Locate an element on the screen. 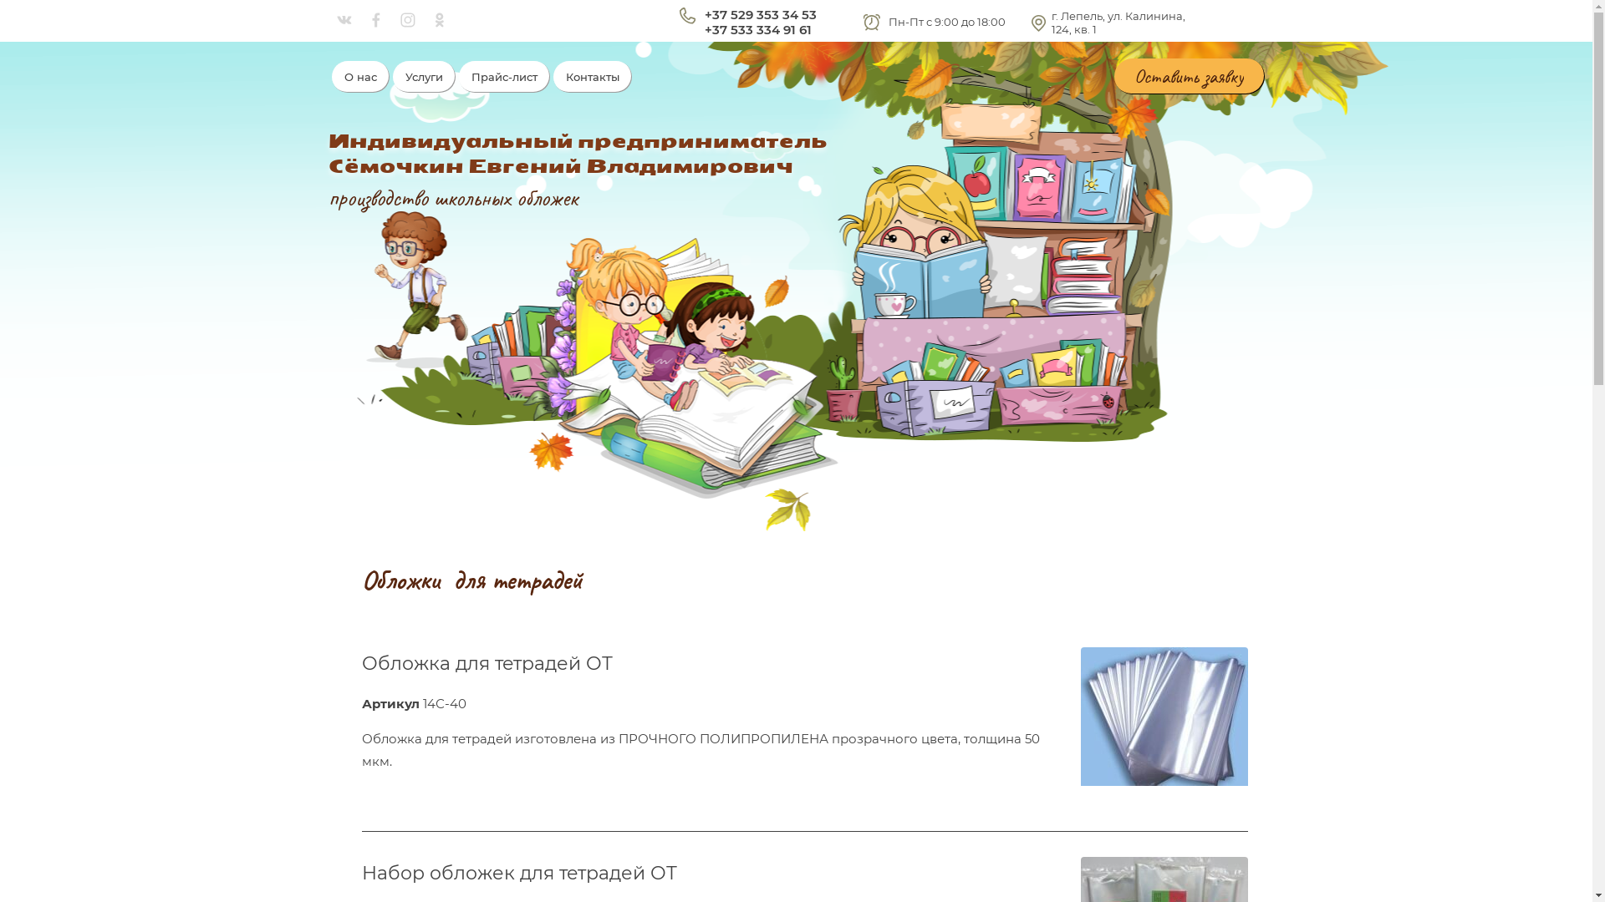  +37 533 334 91 61 is located at coordinates (757, 30).